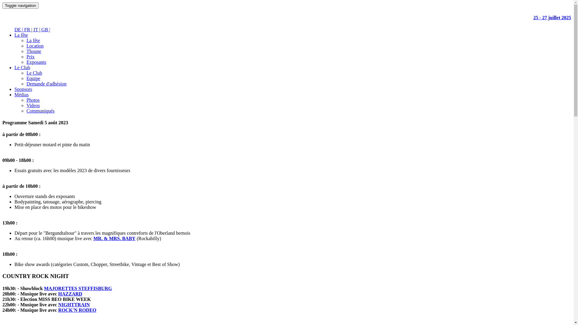 The height and width of the screenshot is (325, 578). Describe the element at coordinates (287, 18) in the screenshot. I see `25 - 27 juillet 2025` at that location.